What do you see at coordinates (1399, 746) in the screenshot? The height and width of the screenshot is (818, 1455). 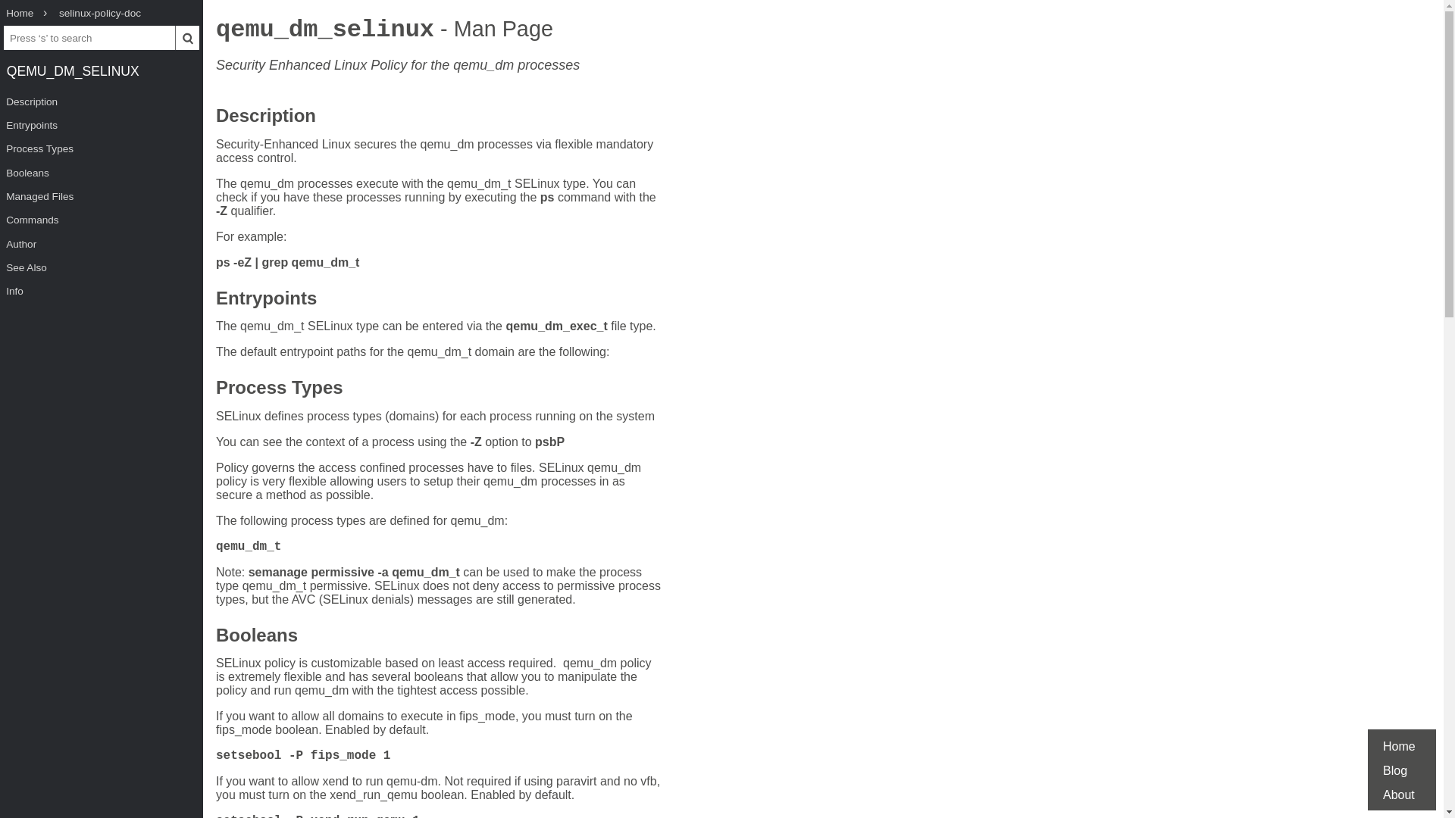 I see `Home` at bounding box center [1399, 746].